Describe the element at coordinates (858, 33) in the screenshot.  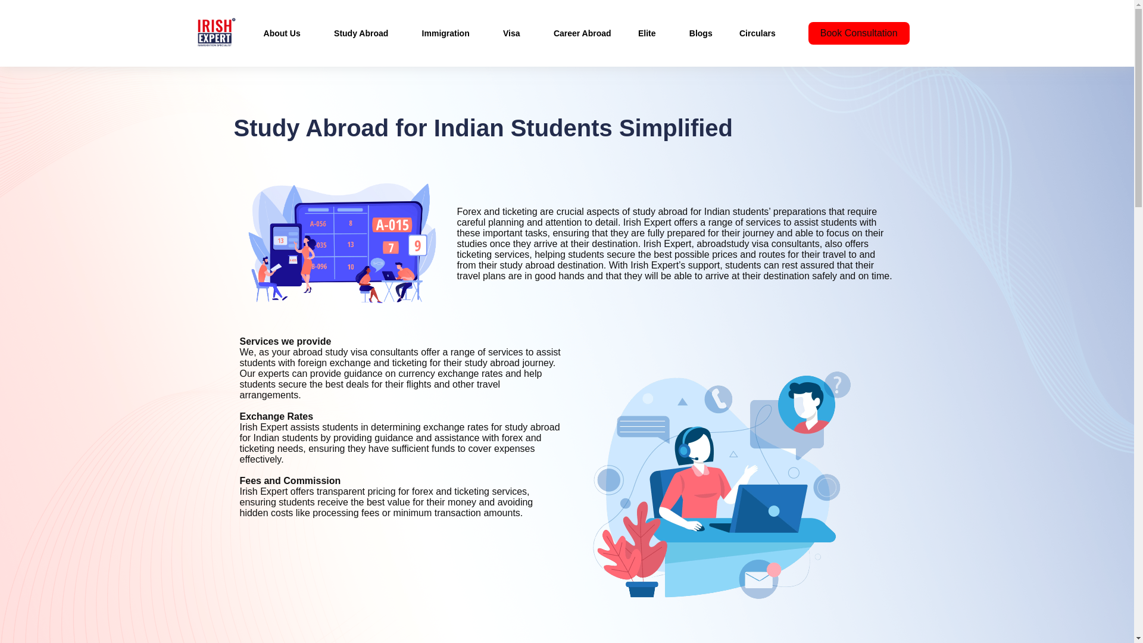
I see `Book Consultation` at that location.